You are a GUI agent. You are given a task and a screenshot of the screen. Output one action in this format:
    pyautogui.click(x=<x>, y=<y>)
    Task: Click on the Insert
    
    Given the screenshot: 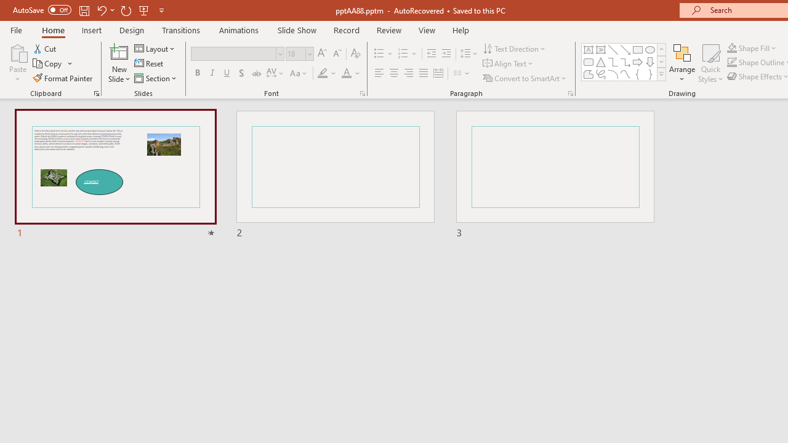 What is the action you would take?
    pyautogui.click(x=92, y=30)
    